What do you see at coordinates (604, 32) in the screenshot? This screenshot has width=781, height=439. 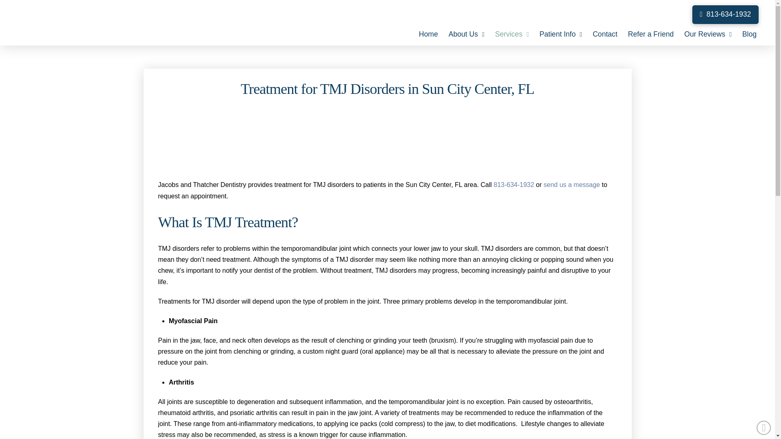 I see `Contact` at bounding box center [604, 32].